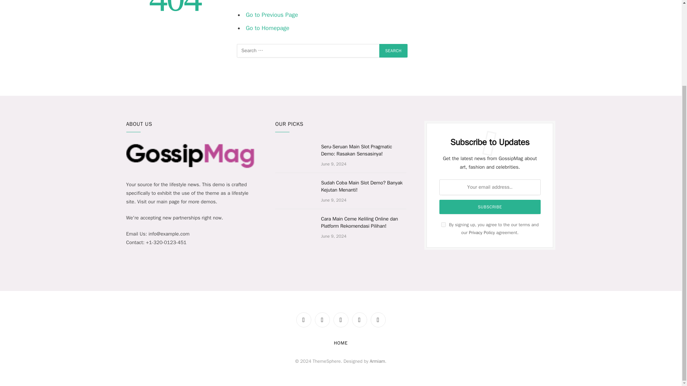  I want to click on HOME, so click(341, 343).